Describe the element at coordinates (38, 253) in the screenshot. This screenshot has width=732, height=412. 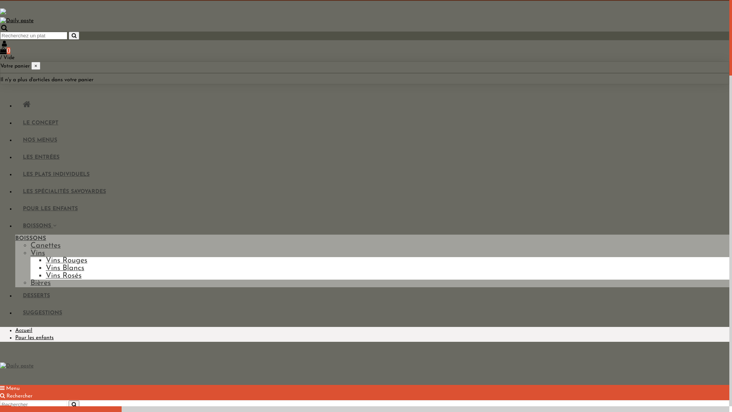
I see `Vins` at that location.